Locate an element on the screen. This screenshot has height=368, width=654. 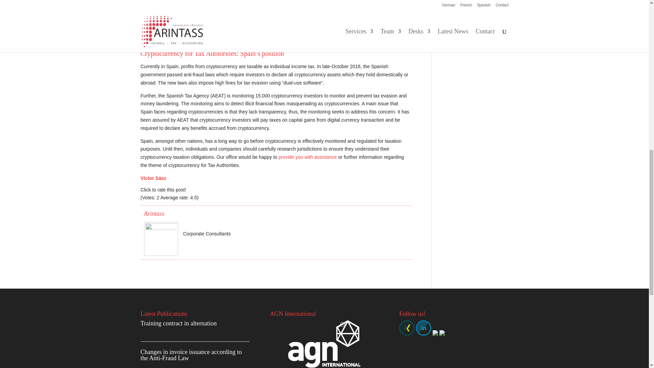
All posts by Arintass is located at coordinates (154, 213).